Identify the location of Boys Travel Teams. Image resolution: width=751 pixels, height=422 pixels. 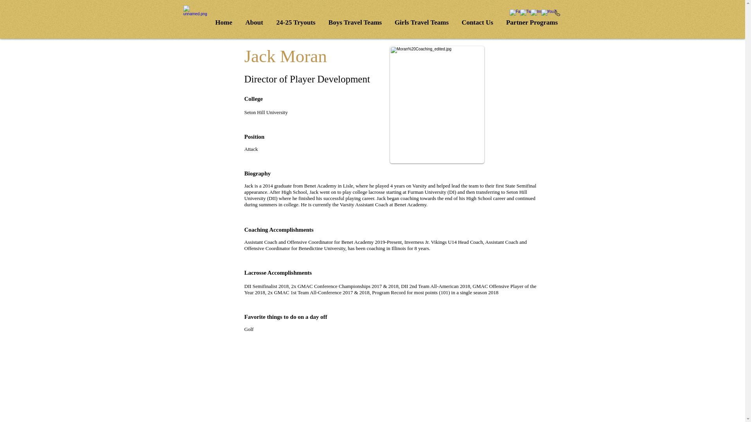
(355, 22).